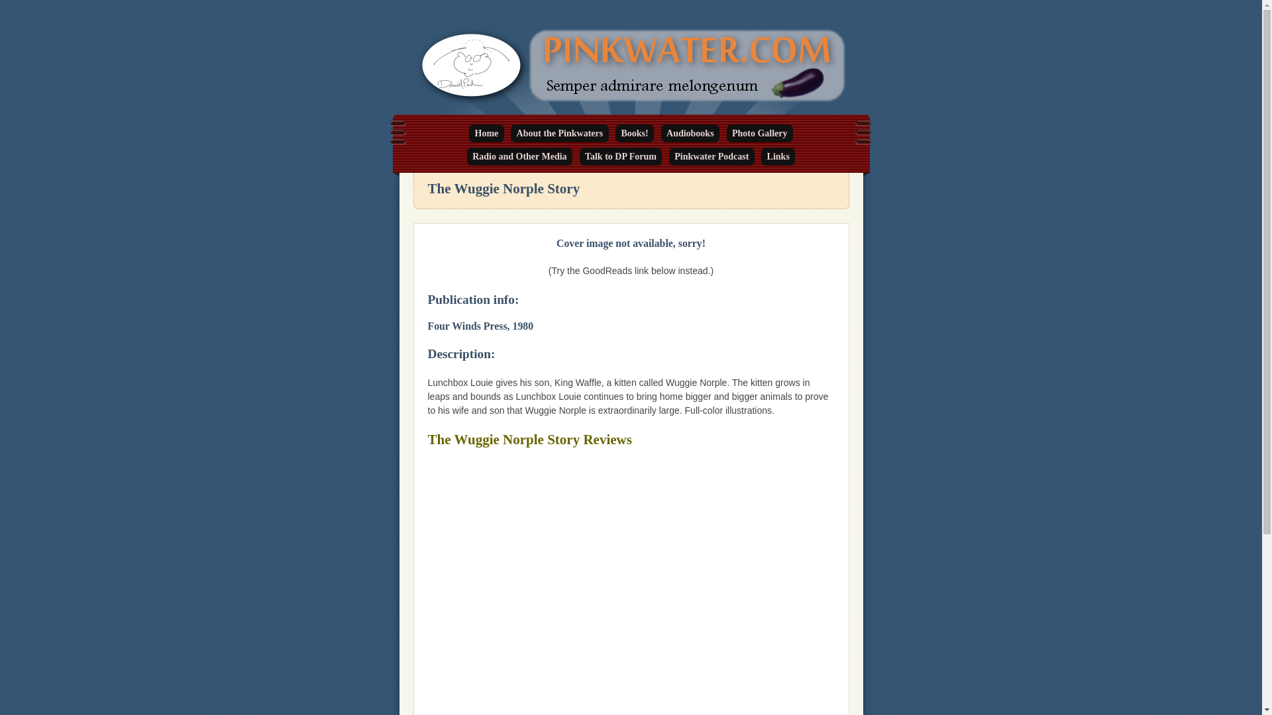 The width and height of the screenshot is (1272, 715). I want to click on Home, so click(486, 132).